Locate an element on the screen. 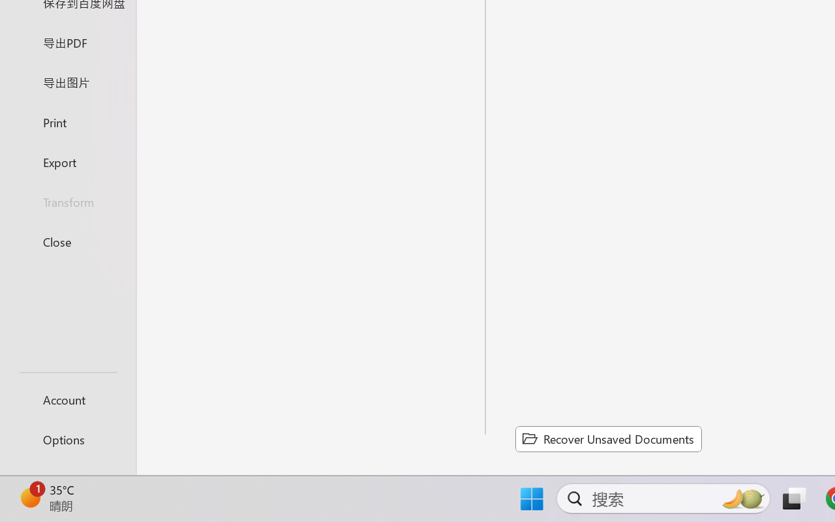 The height and width of the screenshot is (522, 835). The Motley Fool Amazon: Buy, Sell, or Hold? 1 day ago is located at coordinates (714, 239).